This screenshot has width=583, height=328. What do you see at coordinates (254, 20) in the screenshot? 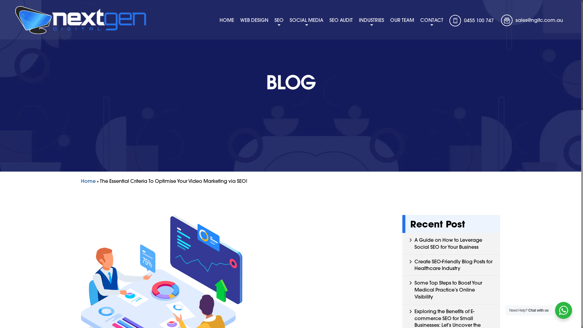
I see `WEB DESIGN` at bounding box center [254, 20].